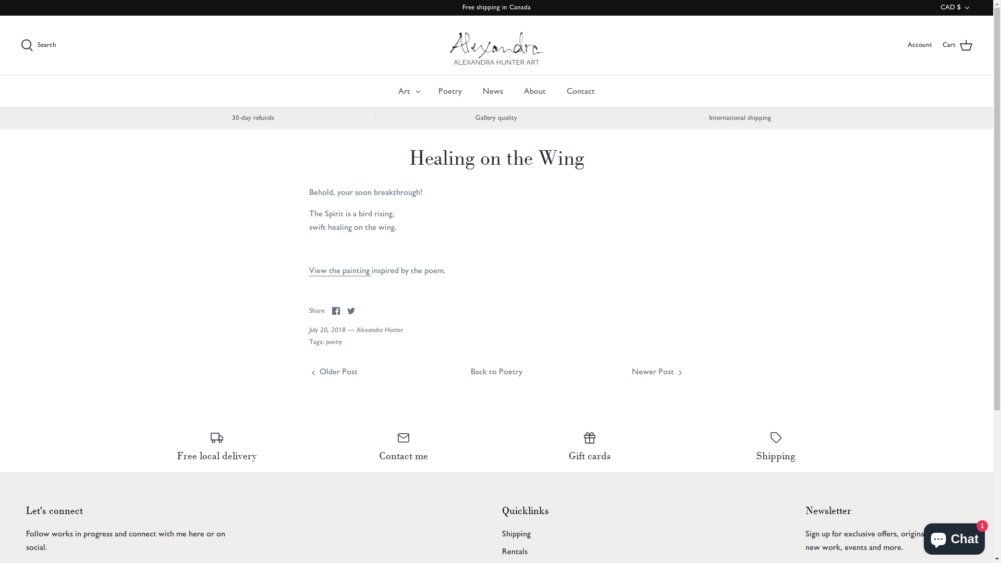  I want to click on Twitter
Share on Twitter, so click(351, 311).